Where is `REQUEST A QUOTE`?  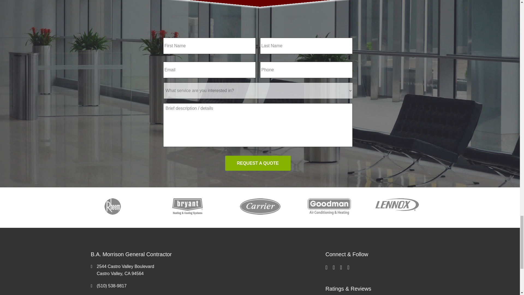 REQUEST A QUOTE is located at coordinates (257, 163).